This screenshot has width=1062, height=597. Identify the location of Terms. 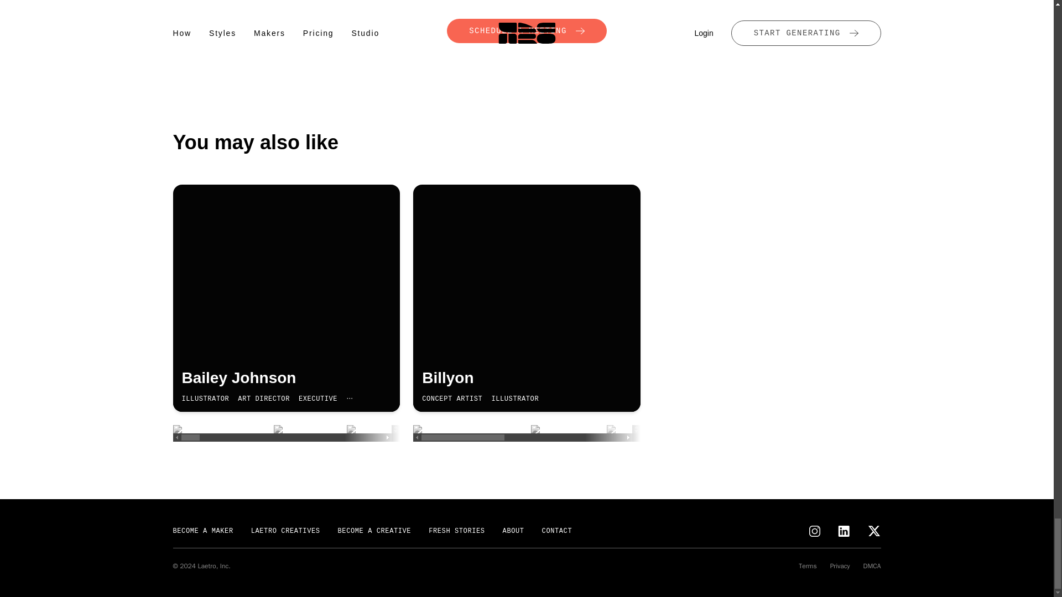
(808, 566).